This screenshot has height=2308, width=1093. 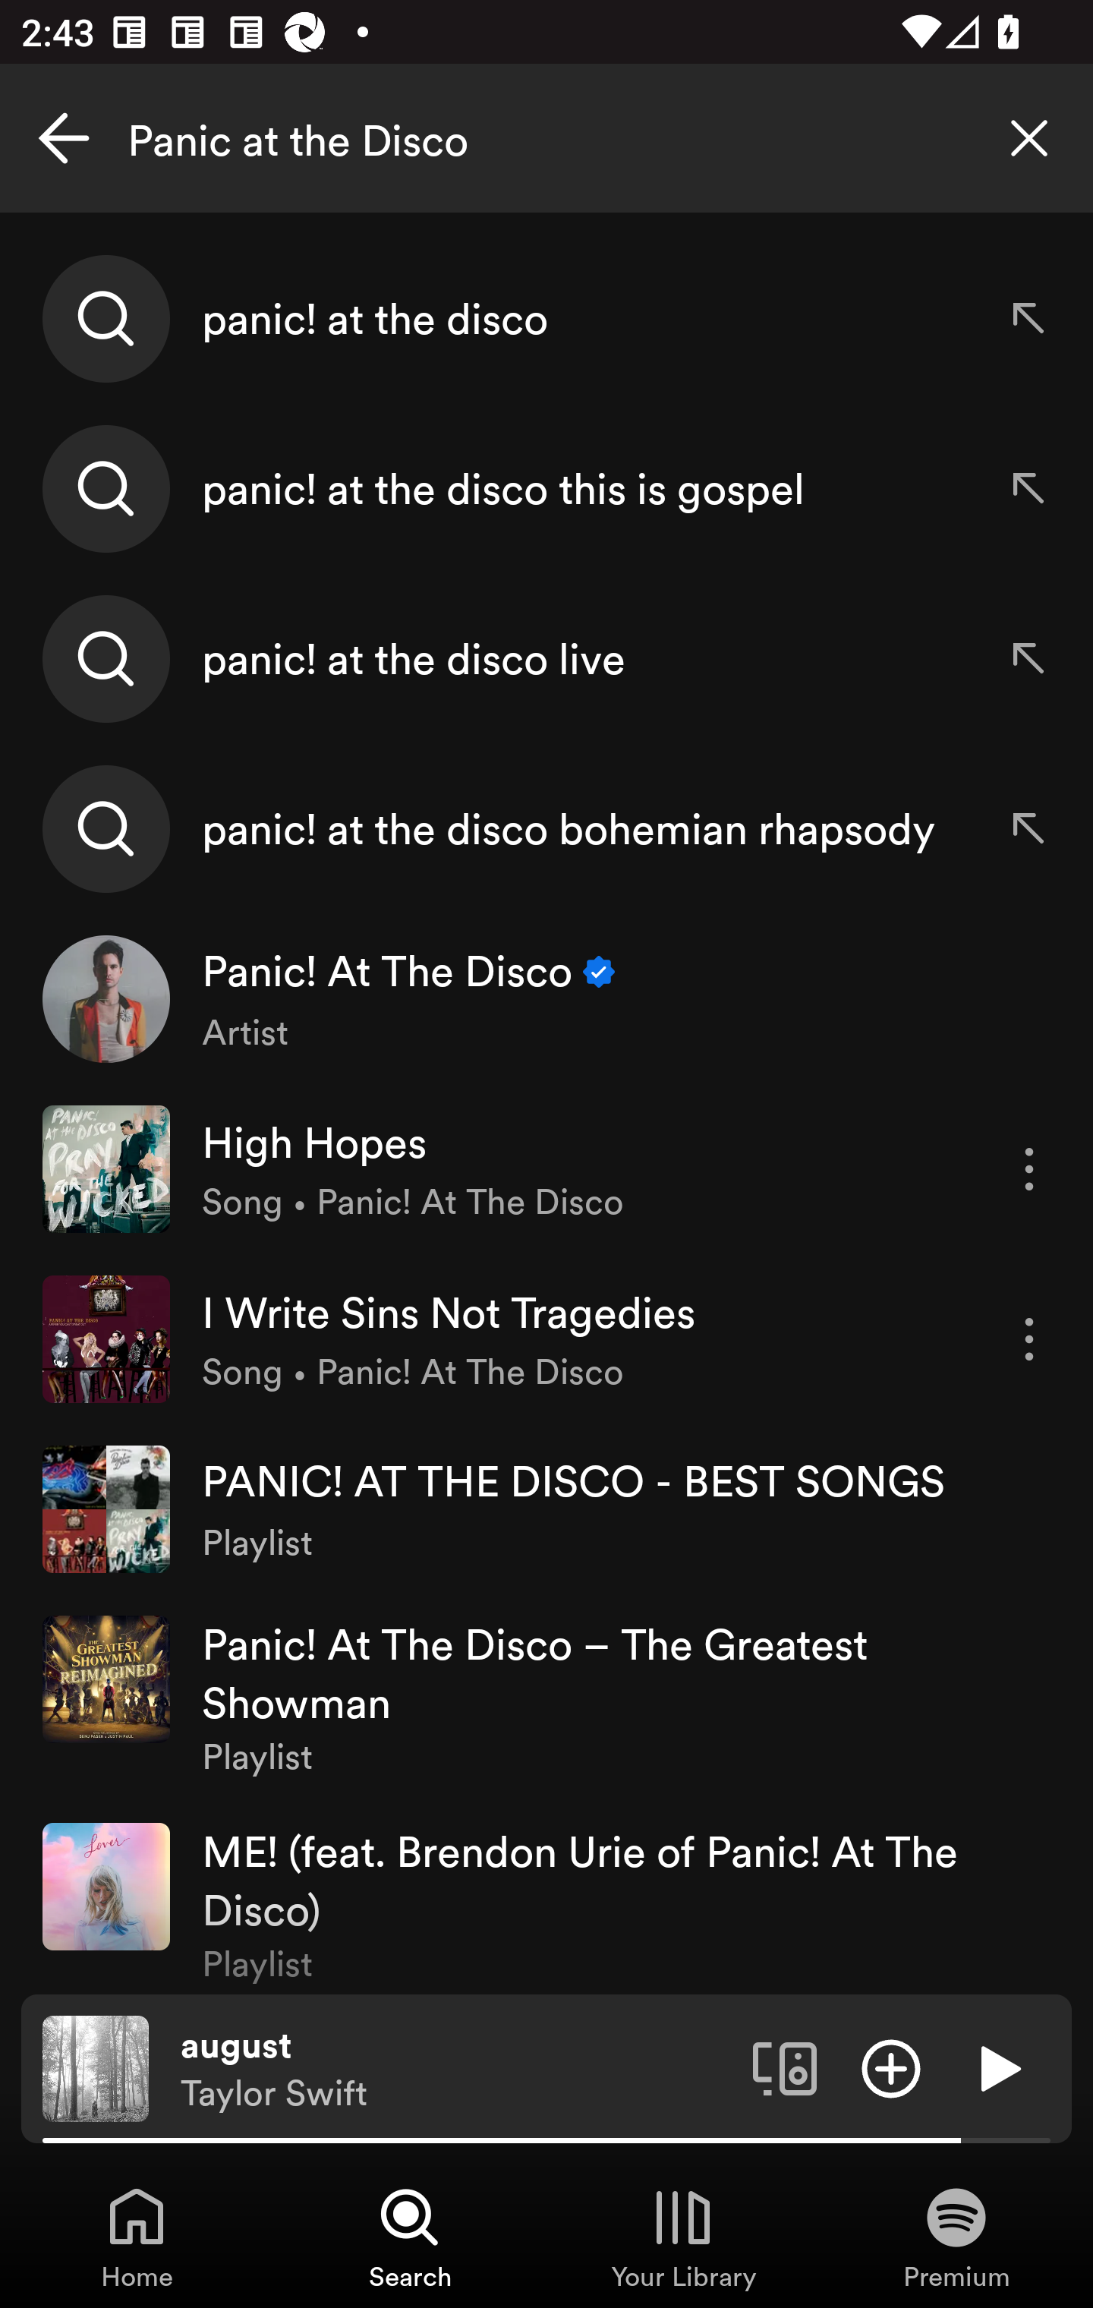 What do you see at coordinates (683, 2237) in the screenshot?
I see `Your Library, Tab 3 of 4 Your Library Your Library` at bounding box center [683, 2237].